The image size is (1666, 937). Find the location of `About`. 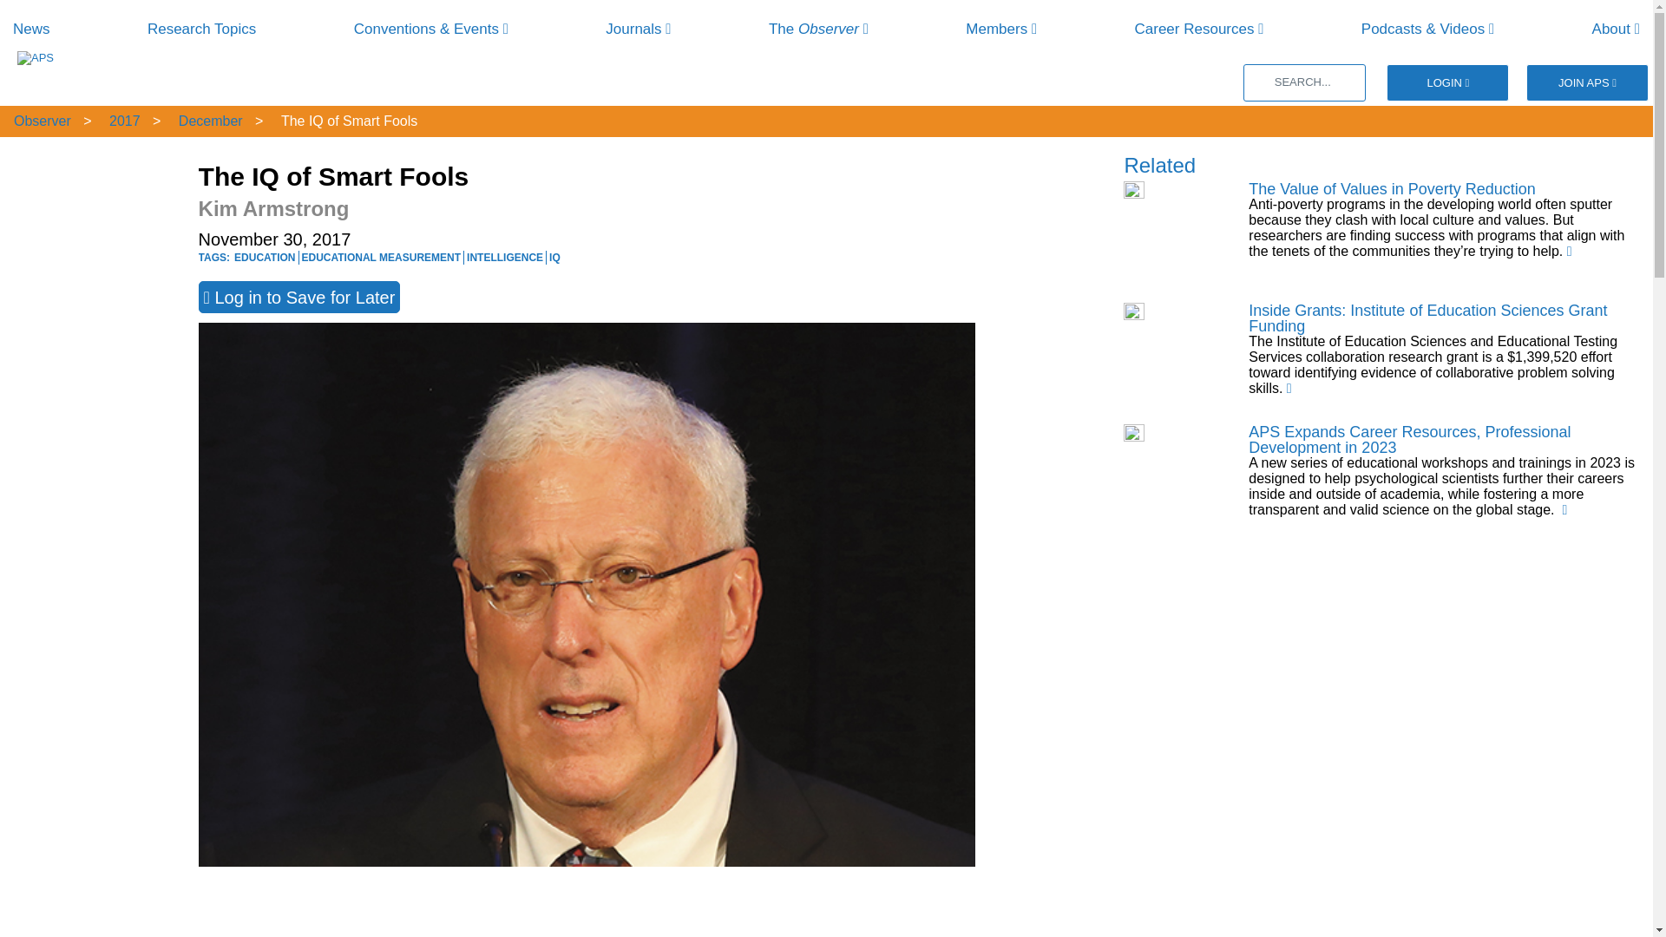

About is located at coordinates (1616, 29).